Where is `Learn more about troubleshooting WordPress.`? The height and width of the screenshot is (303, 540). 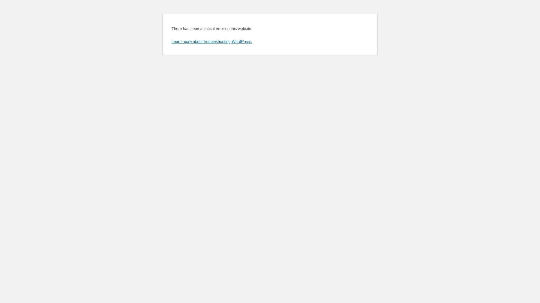
Learn more about troubleshooting WordPress. is located at coordinates (212, 42).